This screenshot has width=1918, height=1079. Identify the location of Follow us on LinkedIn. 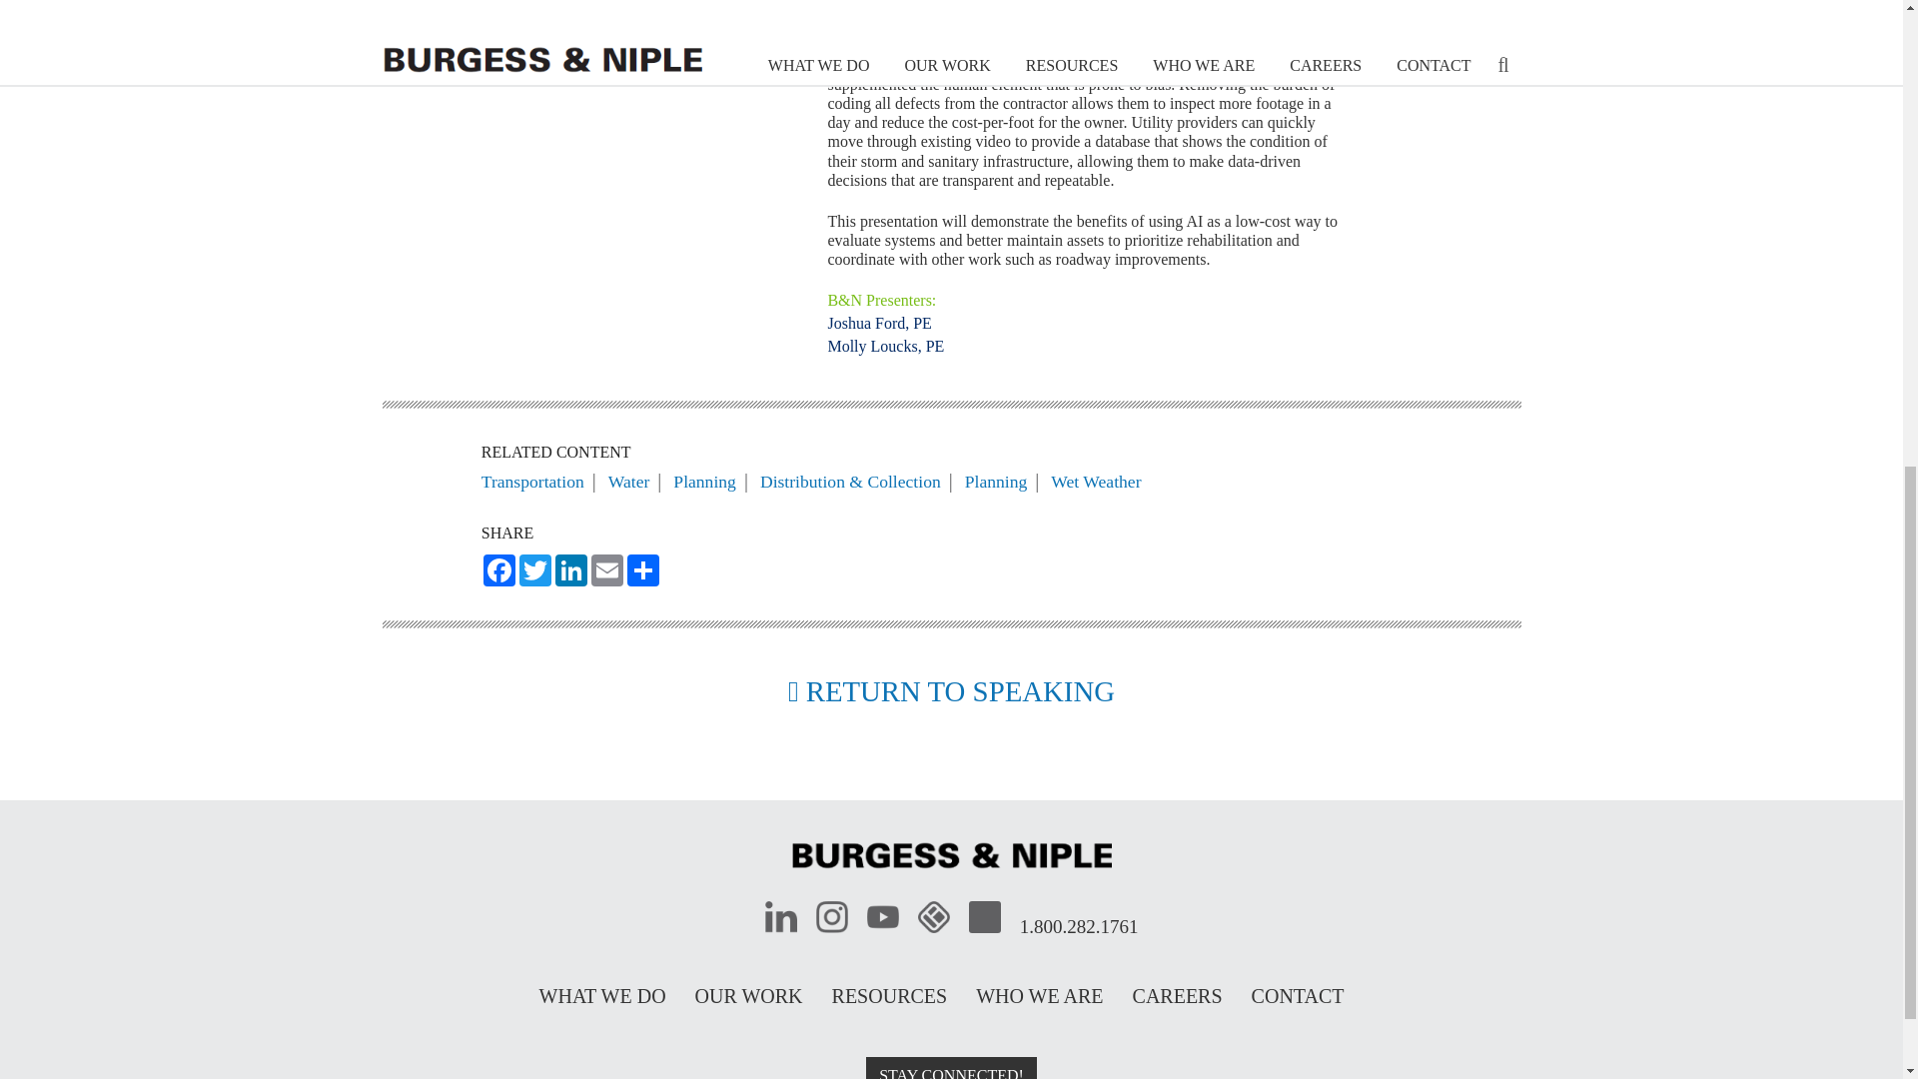
(781, 917).